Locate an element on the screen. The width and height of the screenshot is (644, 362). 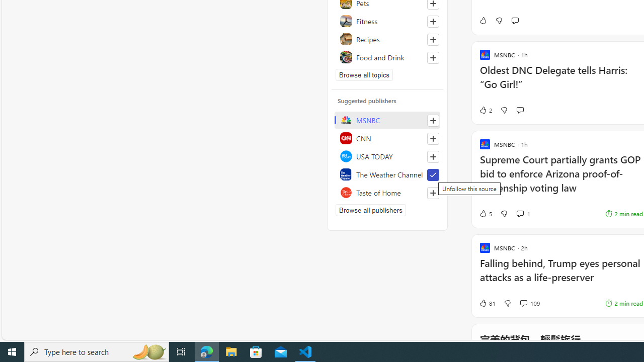
The Weather Channel is located at coordinates (387, 174).